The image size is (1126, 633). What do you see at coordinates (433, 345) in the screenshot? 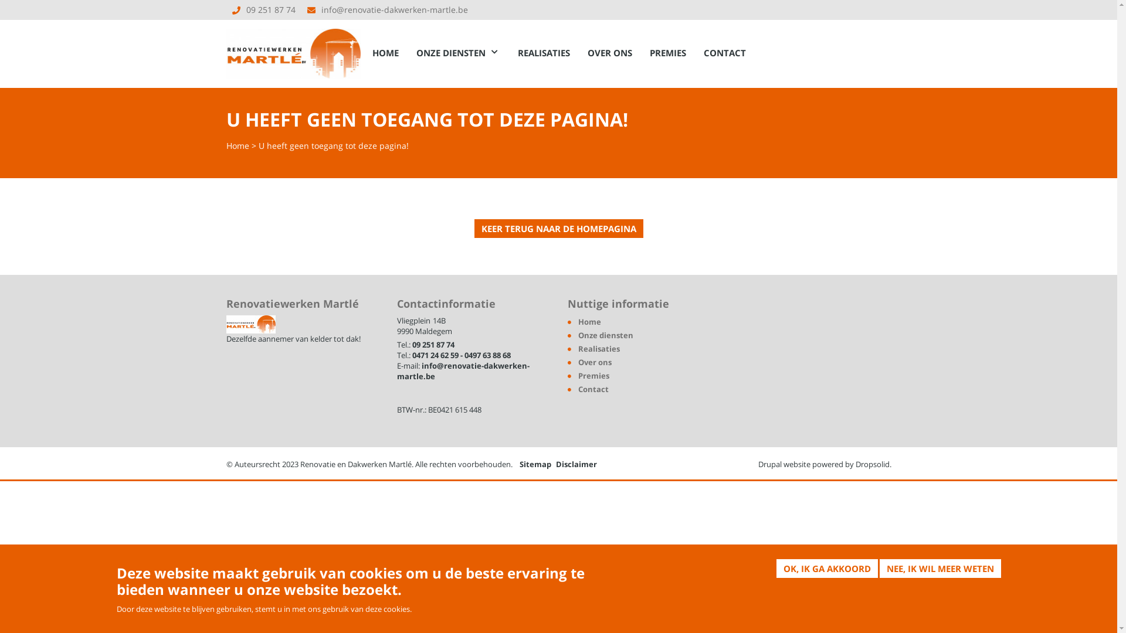
I see `09 251 87 74` at bounding box center [433, 345].